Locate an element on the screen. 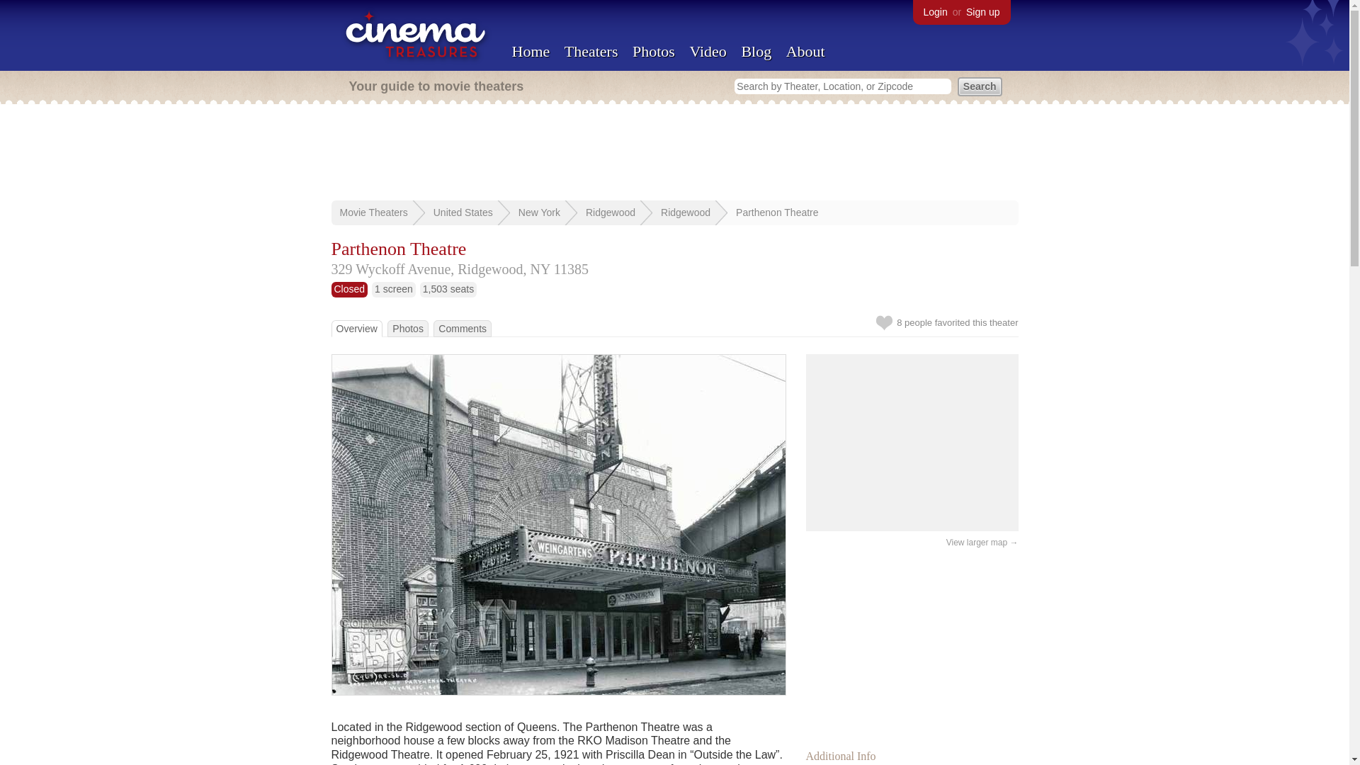 The width and height of the screenshot is (1360, 765). Search is located at coordinates (980, 86).